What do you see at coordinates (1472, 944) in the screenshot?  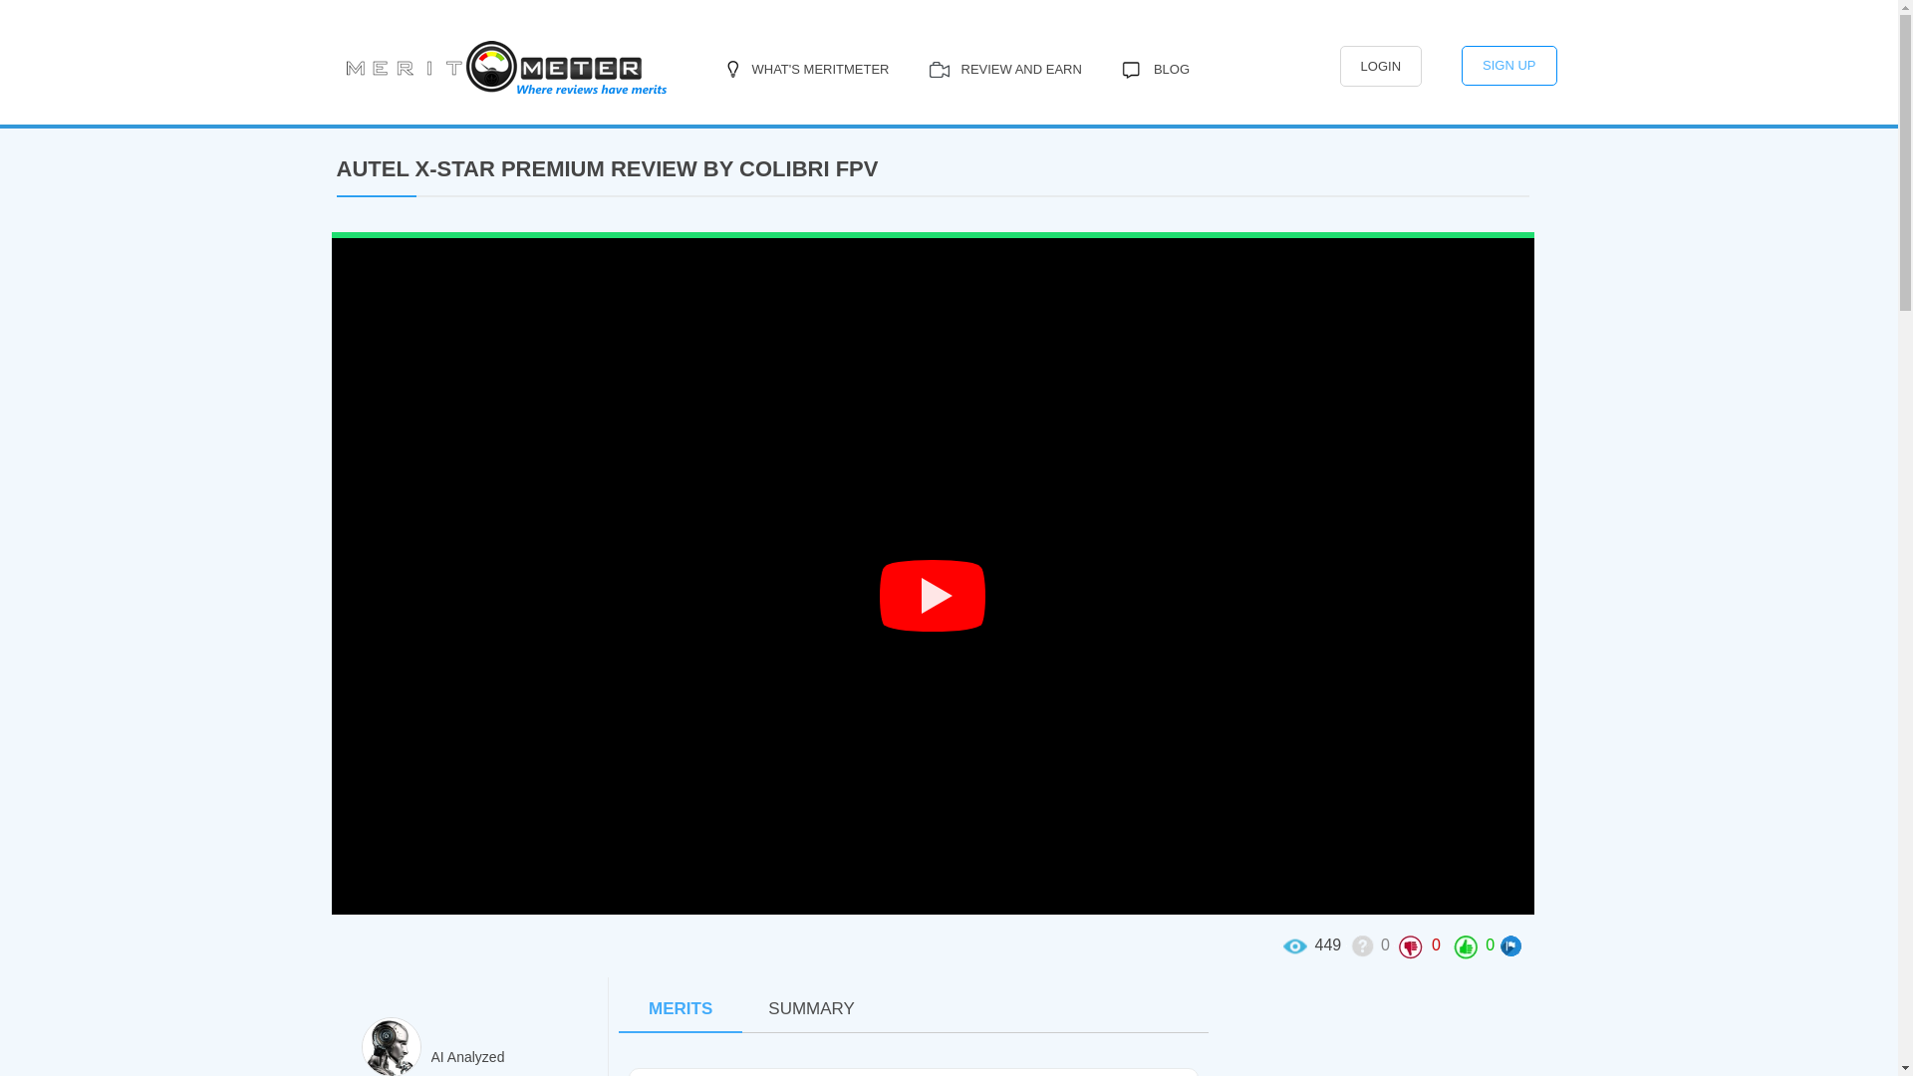 I see `0` at bounding box center [1472, 944].